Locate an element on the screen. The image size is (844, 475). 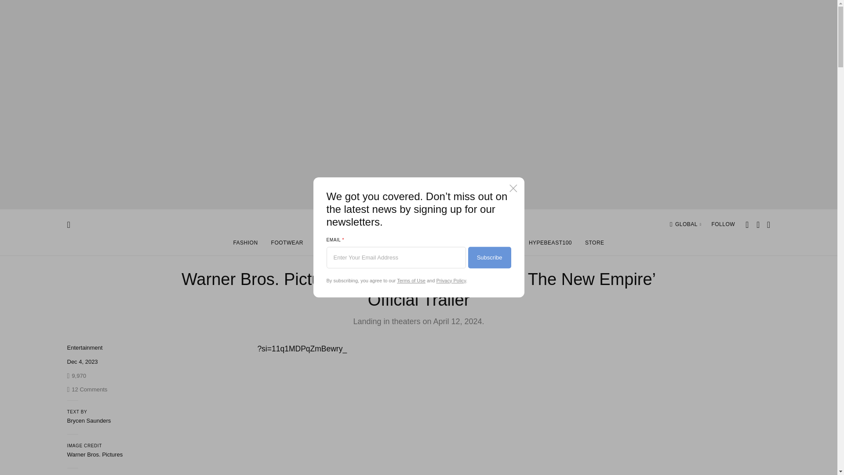
FOOTWEAR is located at coordinates (461, 245).